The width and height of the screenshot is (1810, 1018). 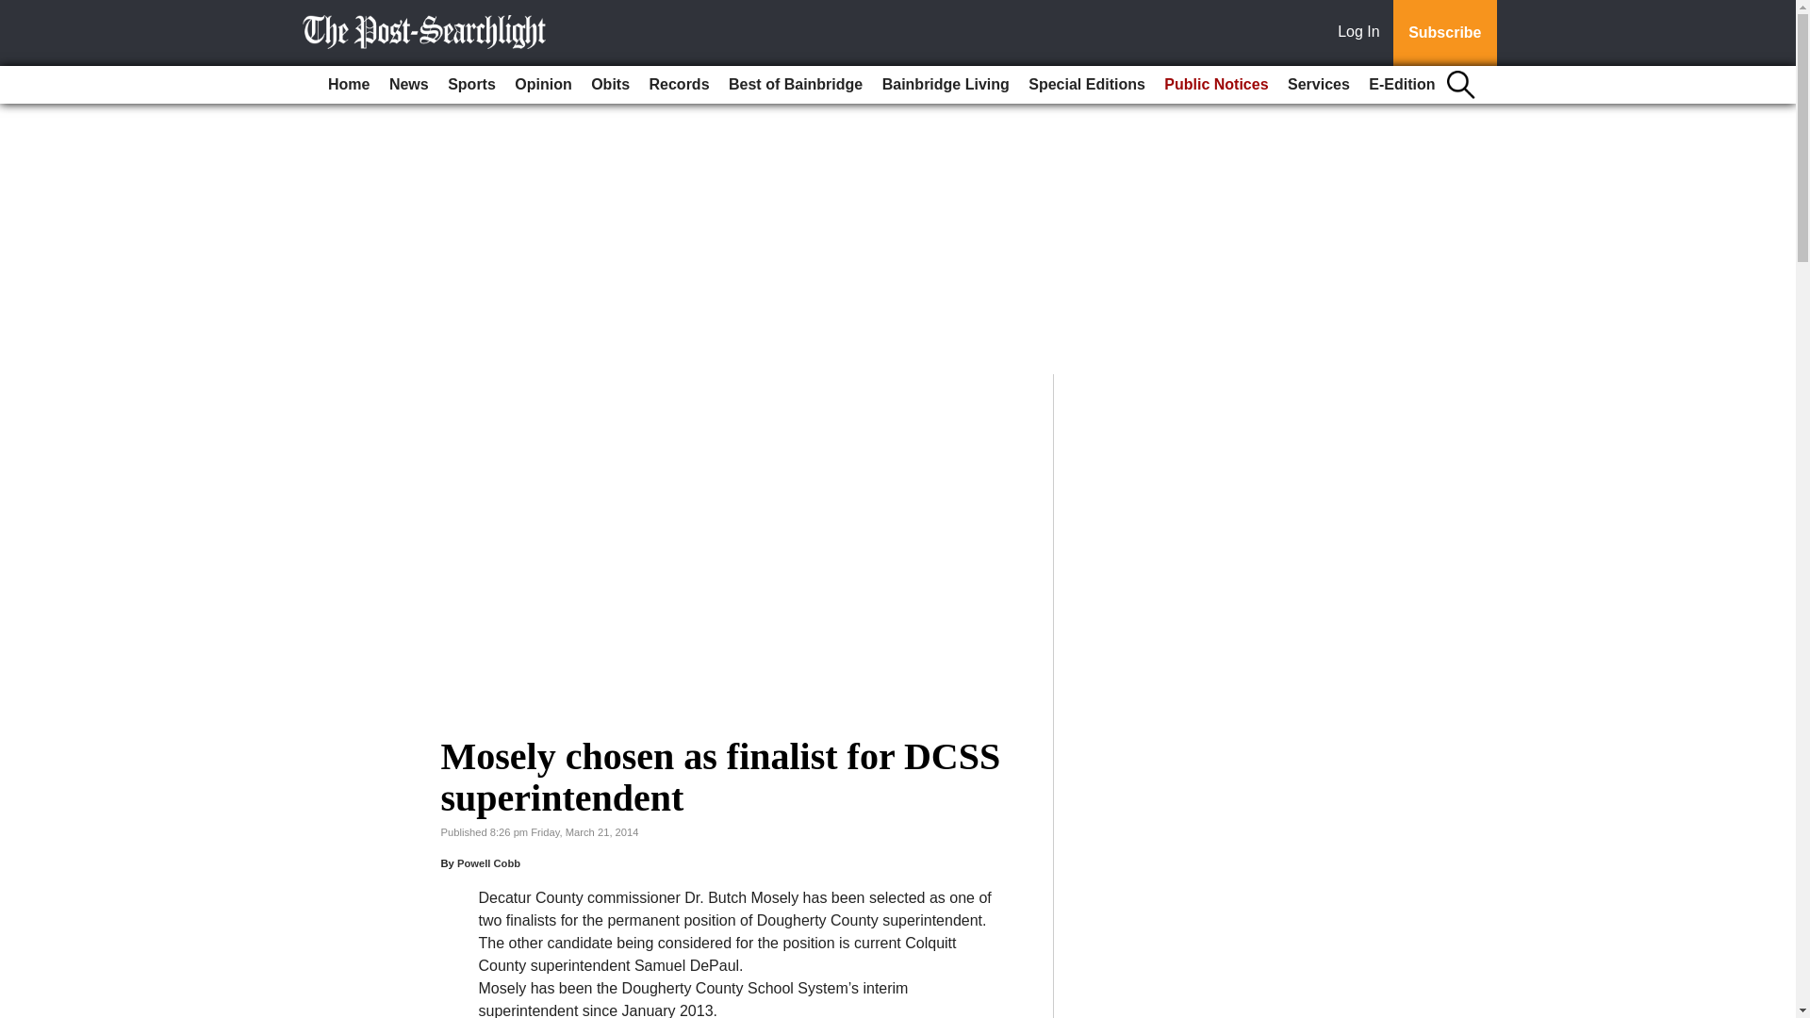 What do you see at coordinates (796, 85) in the screenshot?
I see `Best of Bainbridge` at bounding box center [796, 85].